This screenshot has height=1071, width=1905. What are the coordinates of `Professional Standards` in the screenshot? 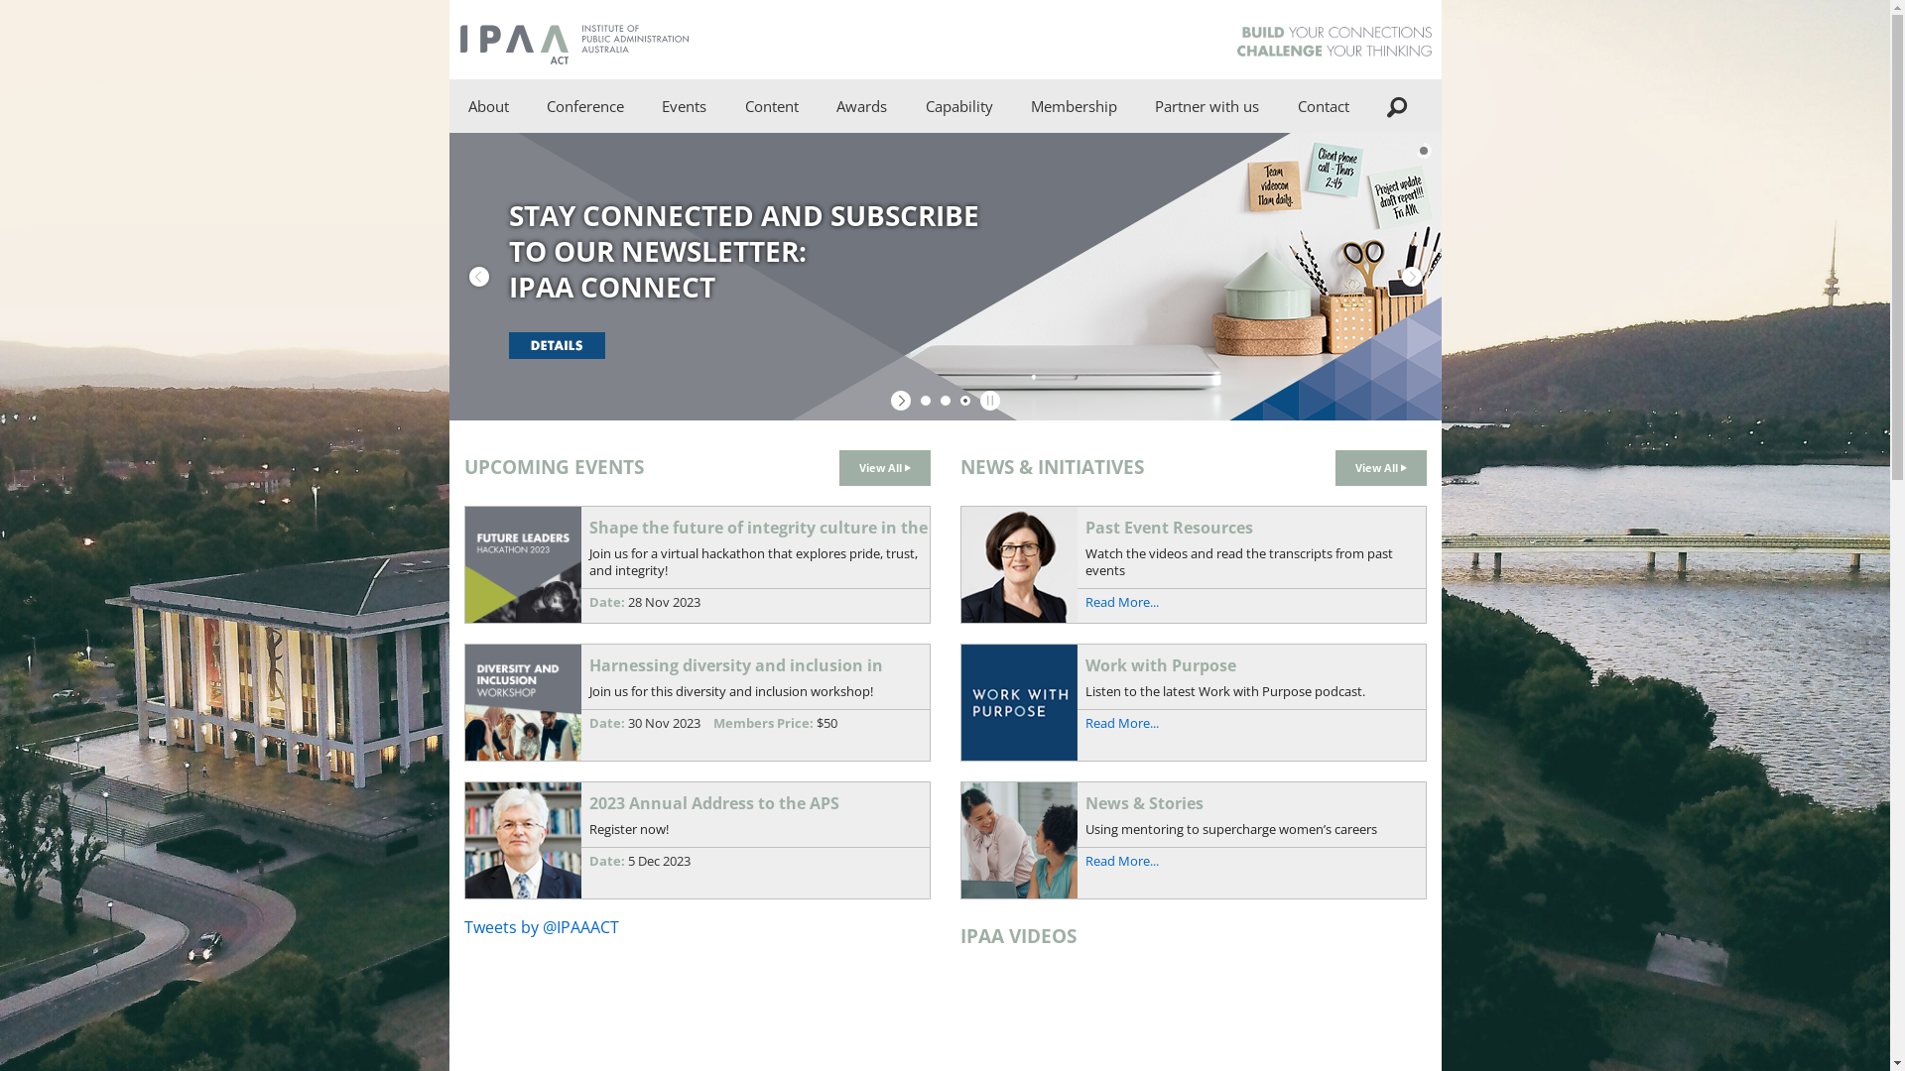 It's located at (1045, 270).